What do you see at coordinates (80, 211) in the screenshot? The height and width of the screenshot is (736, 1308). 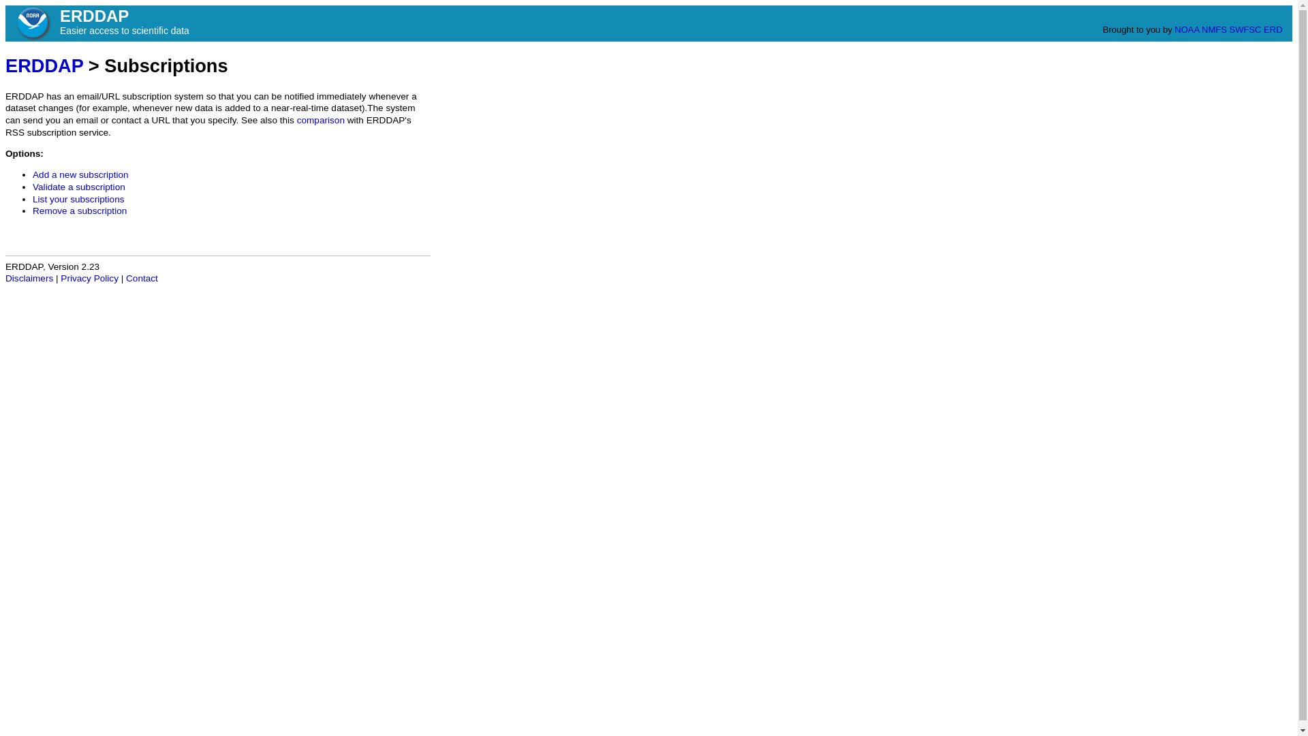 I see `Remove a subscription` at bounding box center [80, 211].